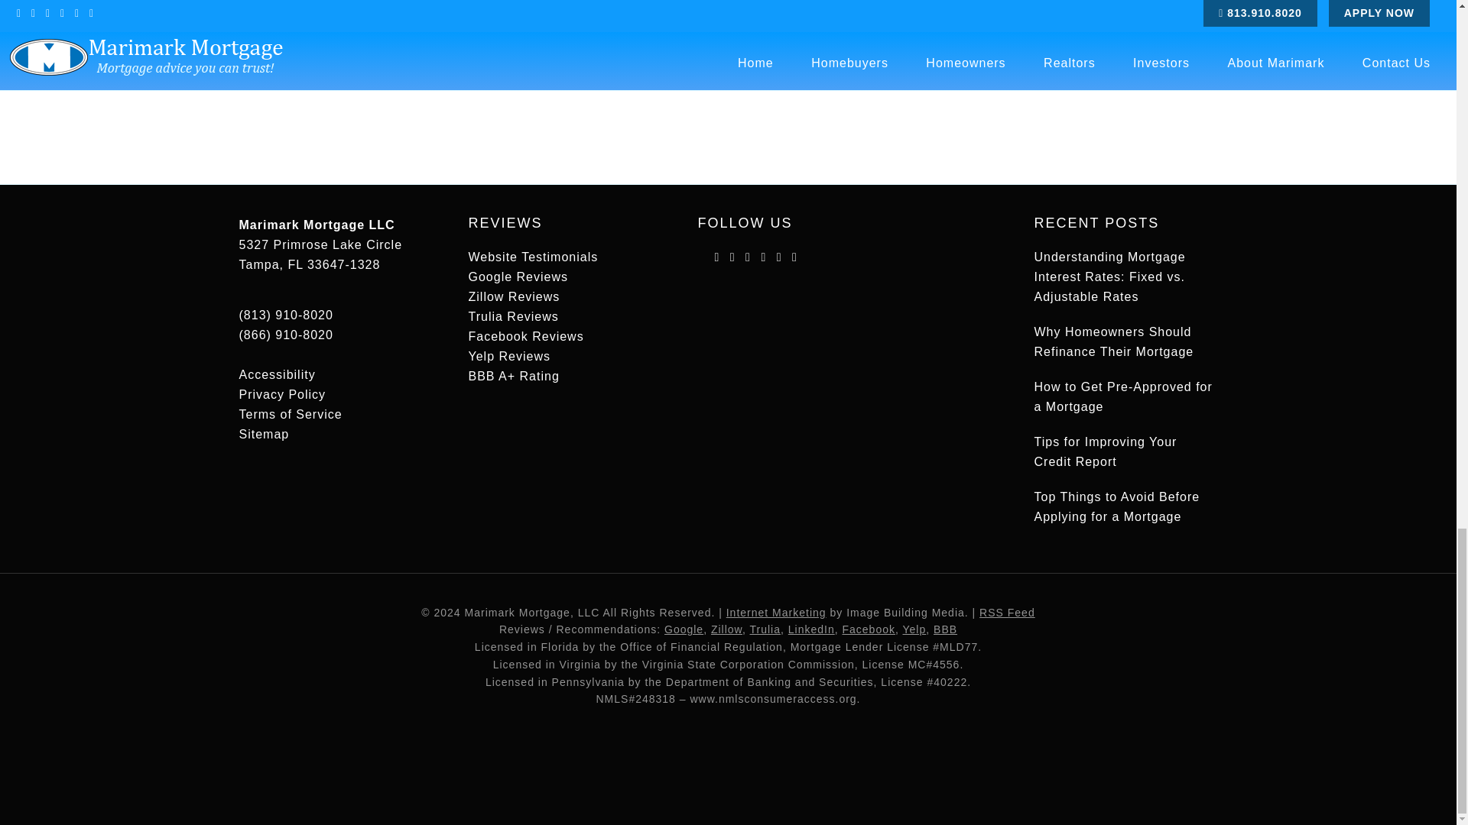 Image resolution: width=1468 pixels, height=825 pixels. Describe the element at coordinates (317, 225) in the screenshot. I see `Marimark Mortgage LLC` at that location.